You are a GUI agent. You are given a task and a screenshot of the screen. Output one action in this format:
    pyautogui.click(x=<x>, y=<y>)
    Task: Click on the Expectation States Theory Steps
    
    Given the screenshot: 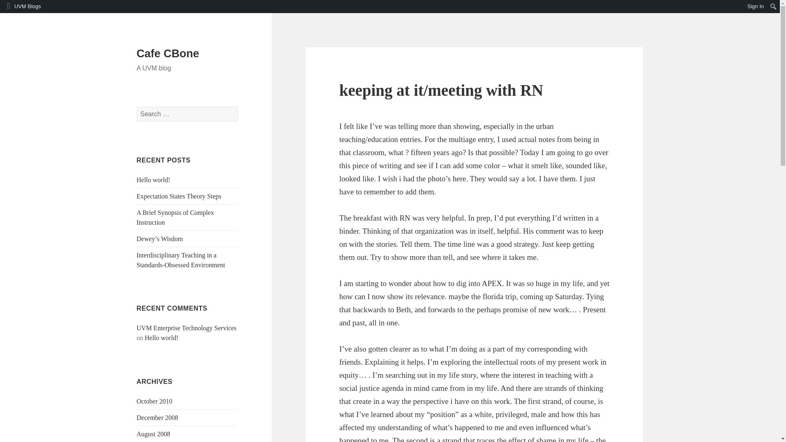 What is the action you would take?
    pyautogui.click(x=179, y=196)
    